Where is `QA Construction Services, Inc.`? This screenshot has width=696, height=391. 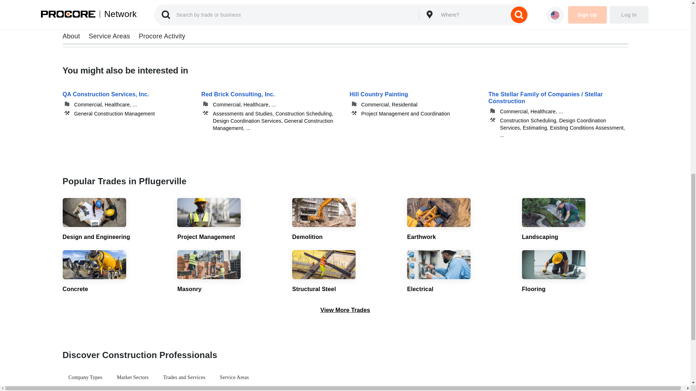
QA Construction Services, Inc. is located at coordinates (128, 109).